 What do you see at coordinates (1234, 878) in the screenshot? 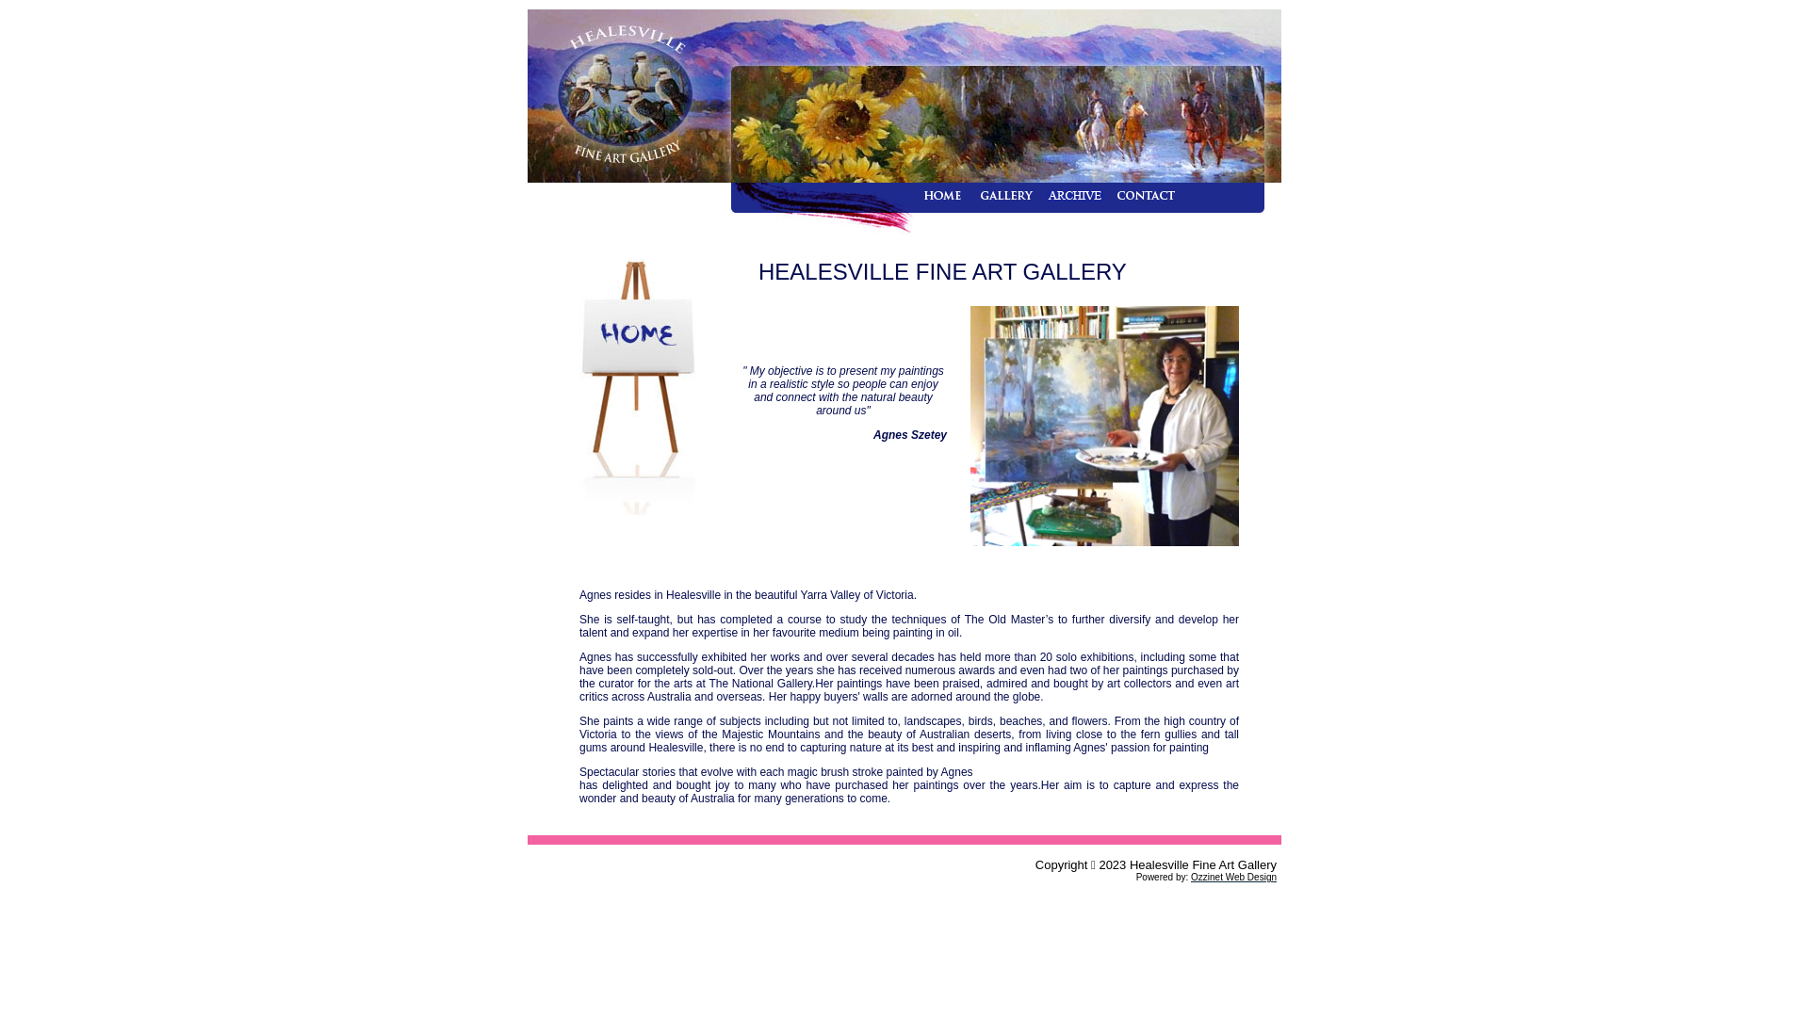
I see `Ozzinet Web Design` at bounding box center [1234, 878].